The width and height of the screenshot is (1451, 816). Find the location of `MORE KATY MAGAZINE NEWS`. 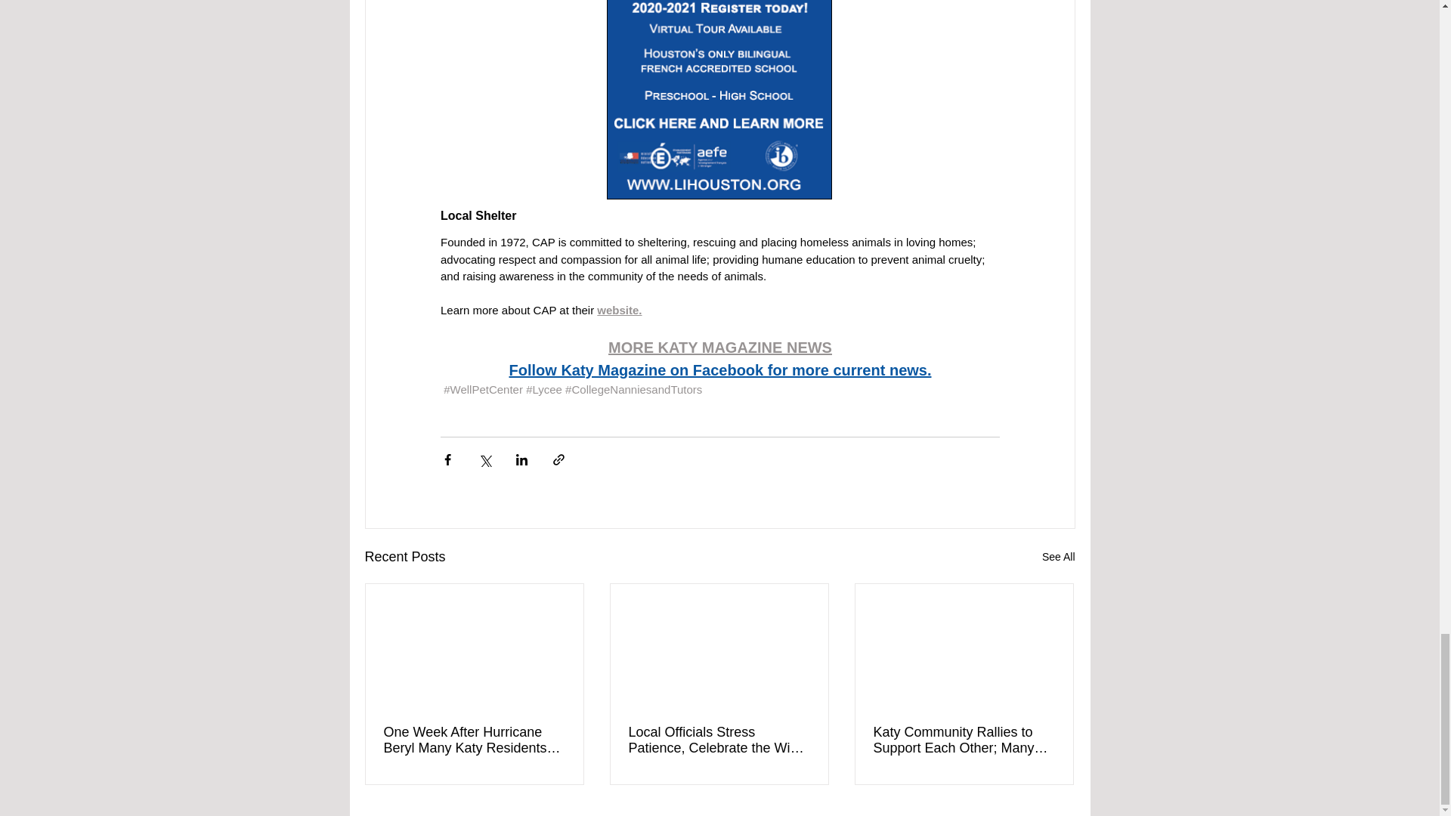

MORE KATY MAGAZINE NEWS is located at coordinates (719, 348).